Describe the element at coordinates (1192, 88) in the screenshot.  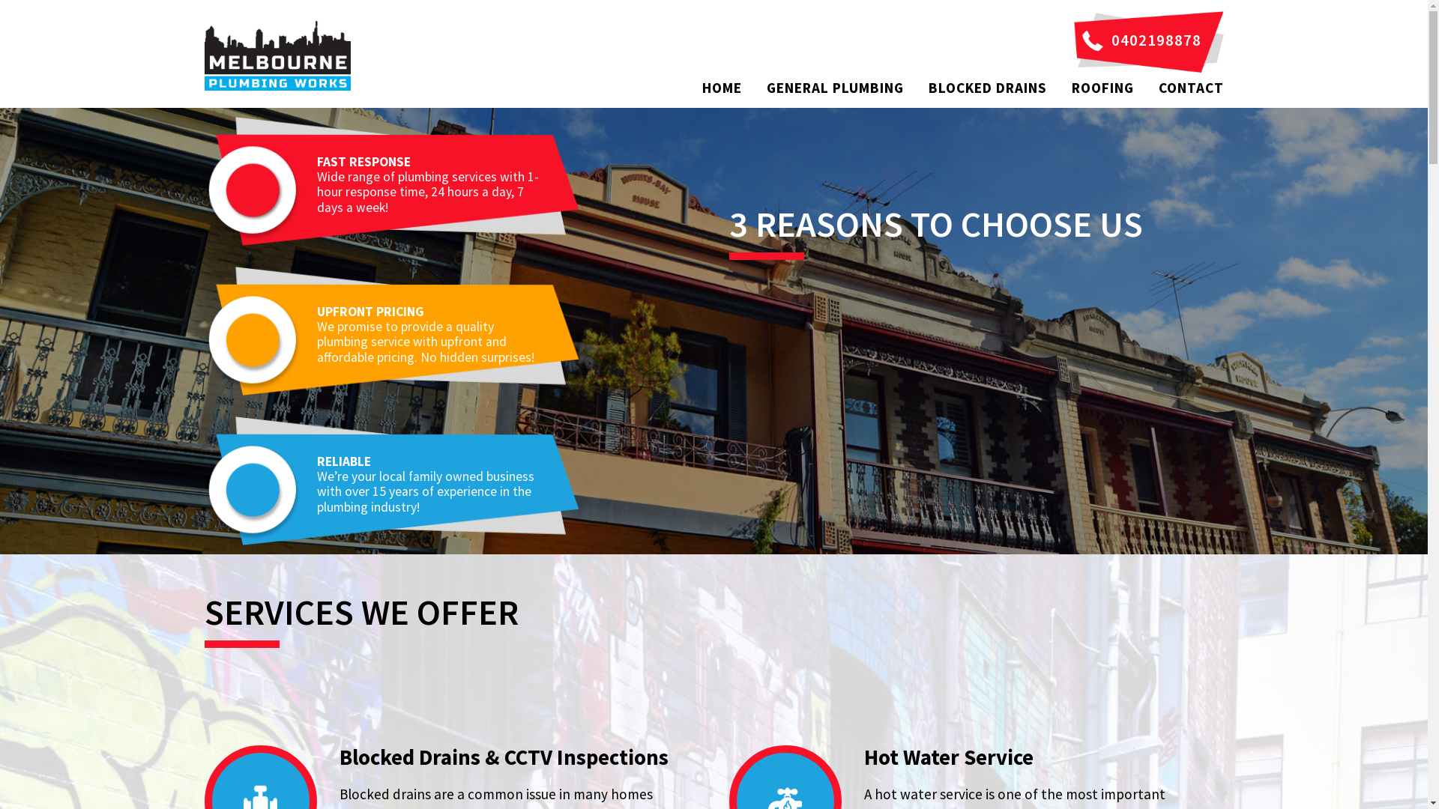
I see `CONTACT` at that location.